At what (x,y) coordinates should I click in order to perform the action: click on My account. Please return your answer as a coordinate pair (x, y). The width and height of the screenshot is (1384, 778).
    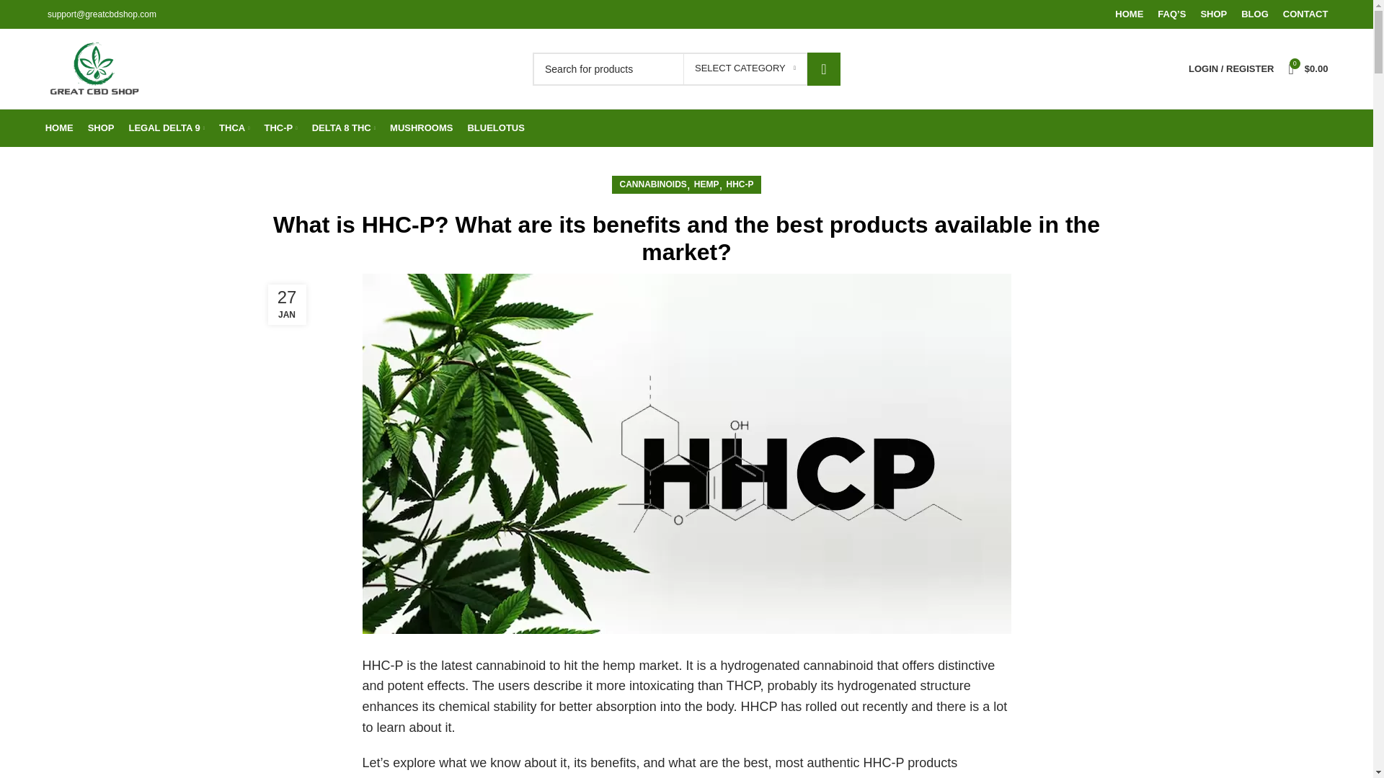
    Looking at the image, I should click on (1231, 68).